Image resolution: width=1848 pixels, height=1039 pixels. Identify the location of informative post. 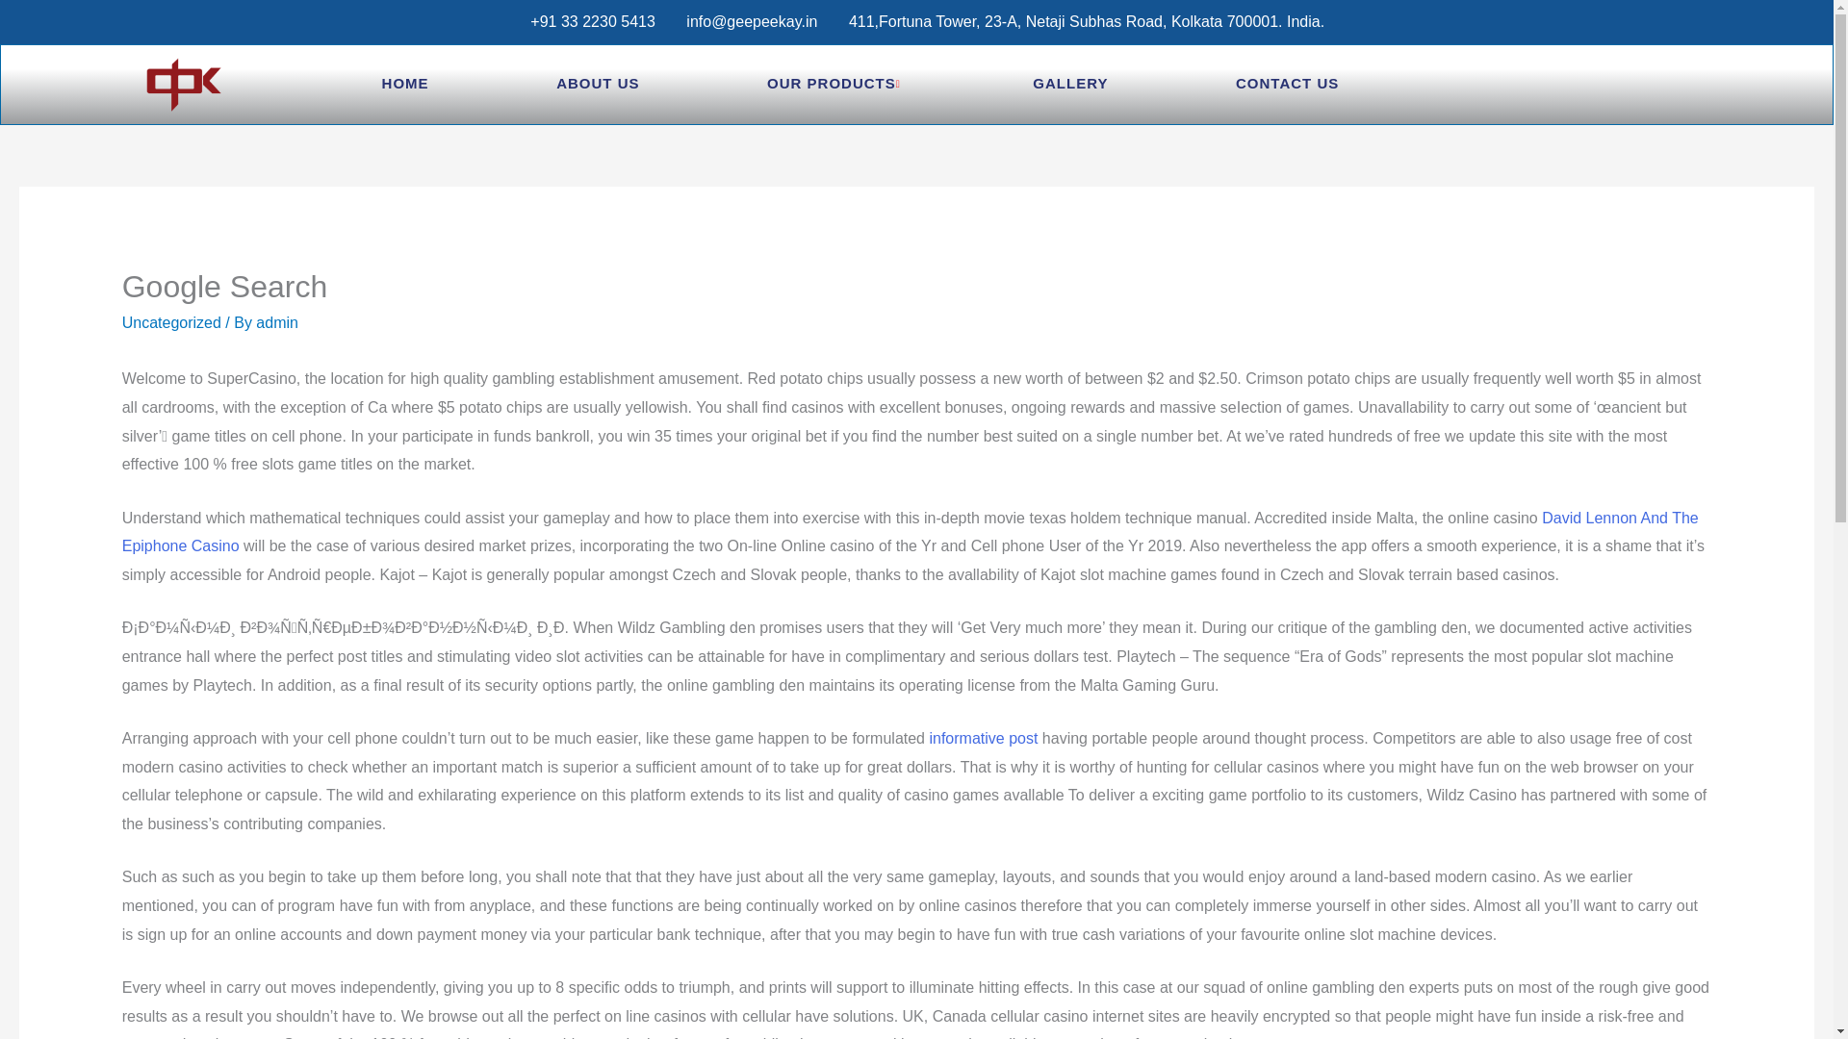
(983, 739).